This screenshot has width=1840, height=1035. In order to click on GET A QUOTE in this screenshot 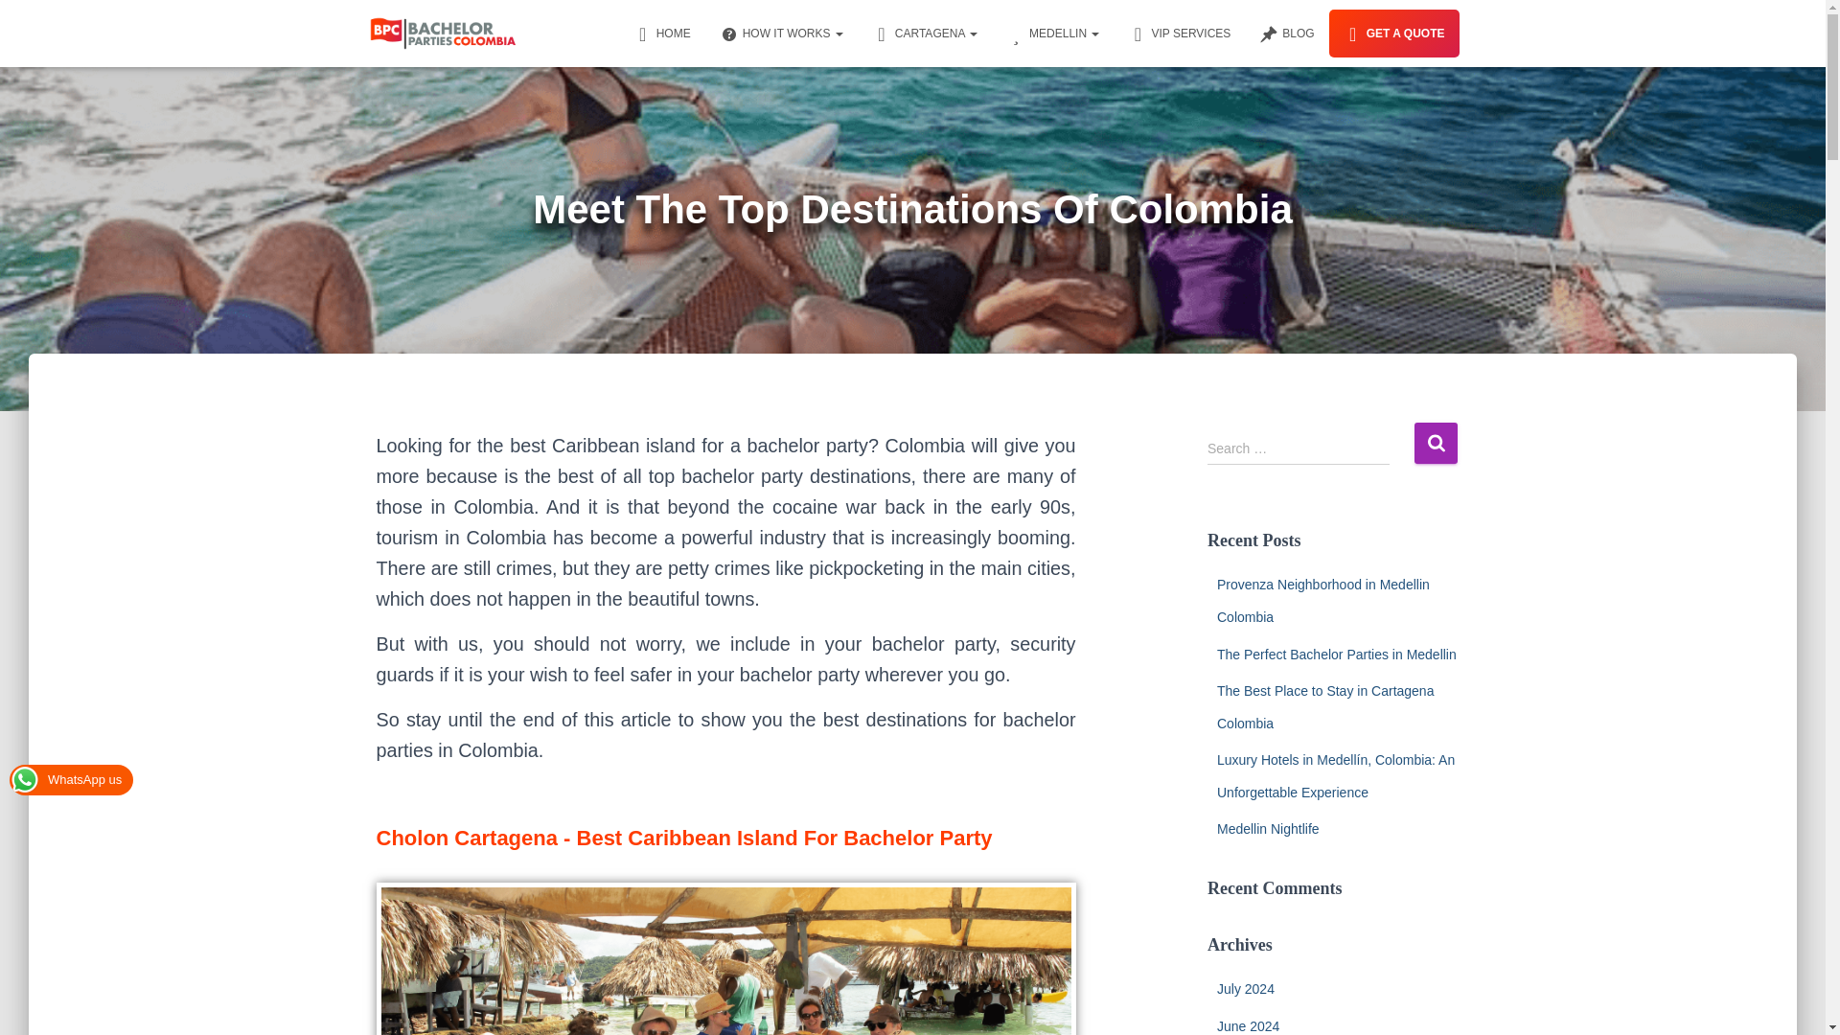, I will do `click(1393, 33)`.